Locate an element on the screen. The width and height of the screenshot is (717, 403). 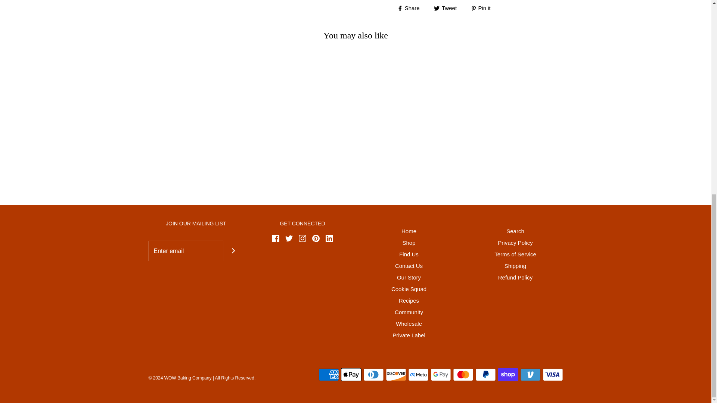
Apple Pay is located at coordinates (351, 374).